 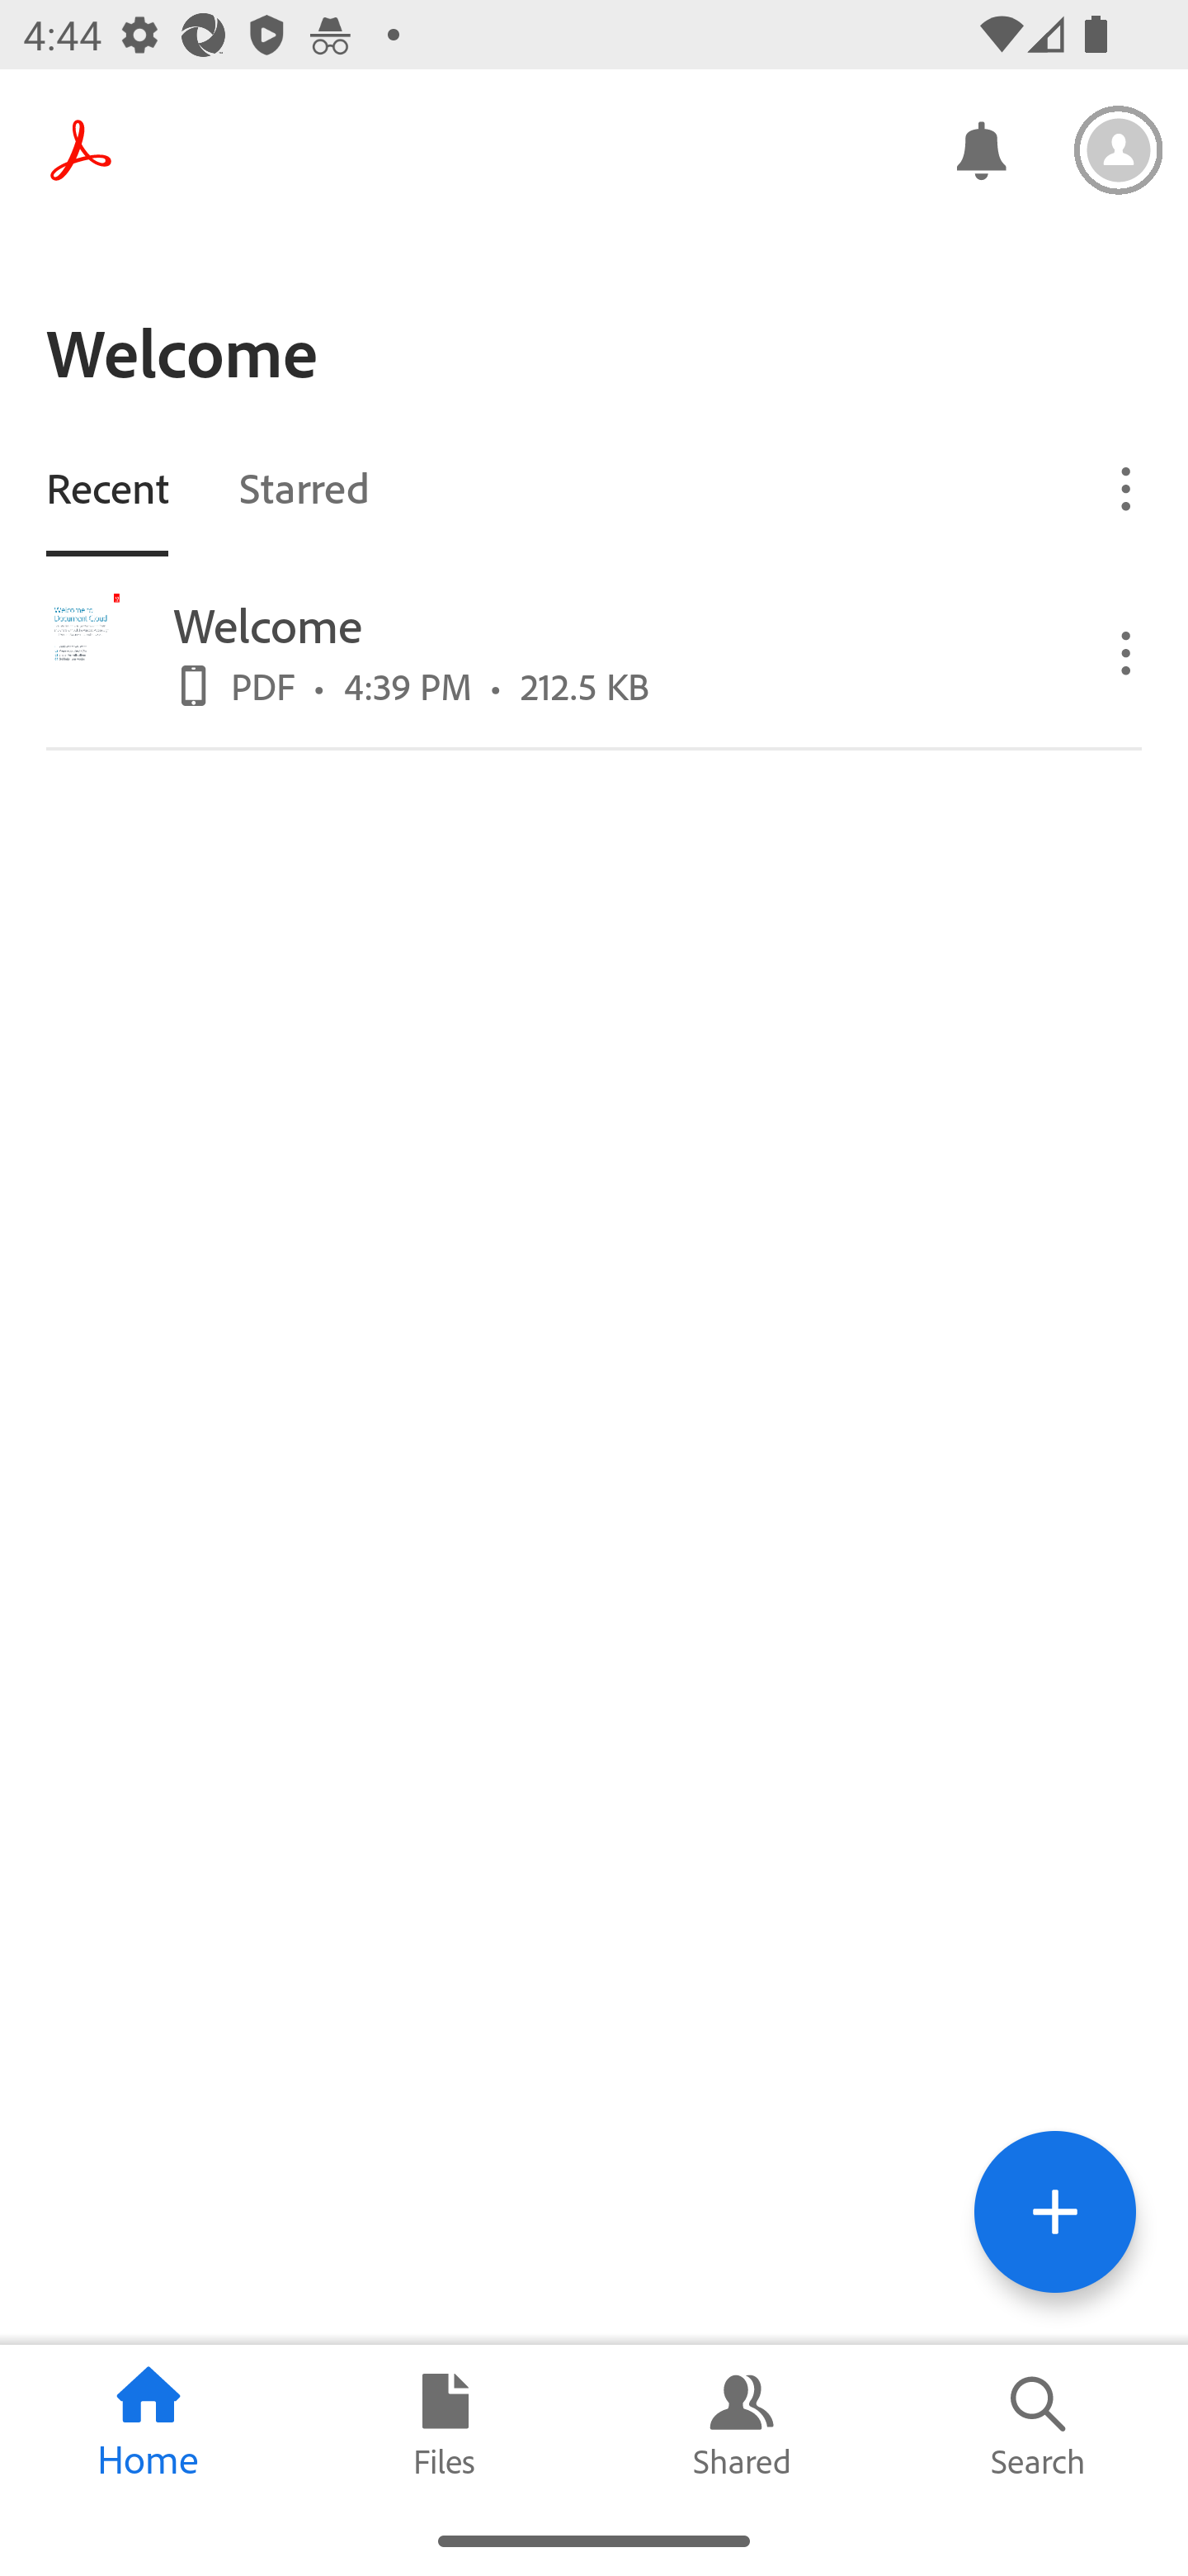 I want to click on Settings, so click(x=1119, y=150).